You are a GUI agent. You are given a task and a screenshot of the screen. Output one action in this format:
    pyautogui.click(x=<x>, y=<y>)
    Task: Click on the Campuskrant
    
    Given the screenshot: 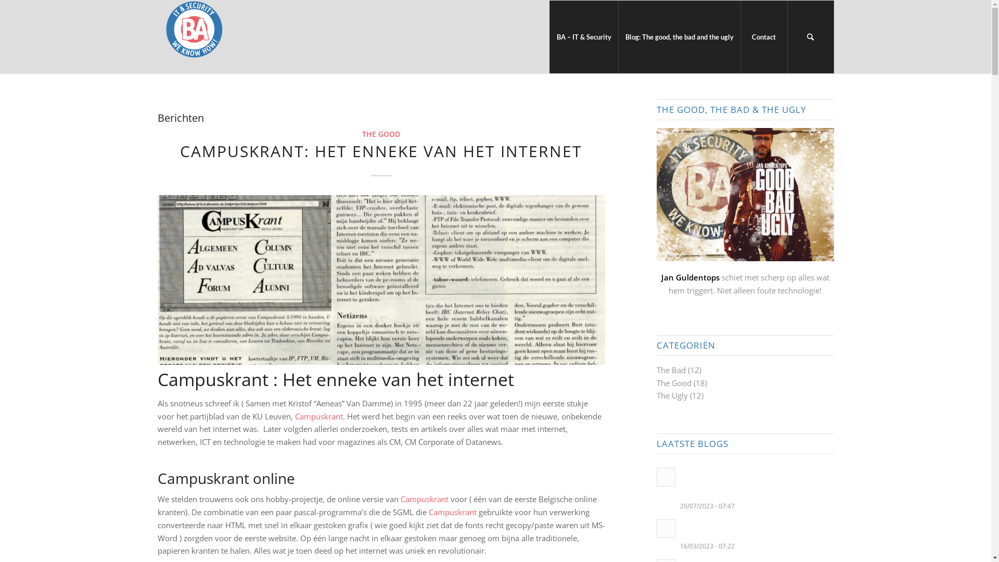 What is the action you would take?
    pyautogui.click(x=453, y=512)
    